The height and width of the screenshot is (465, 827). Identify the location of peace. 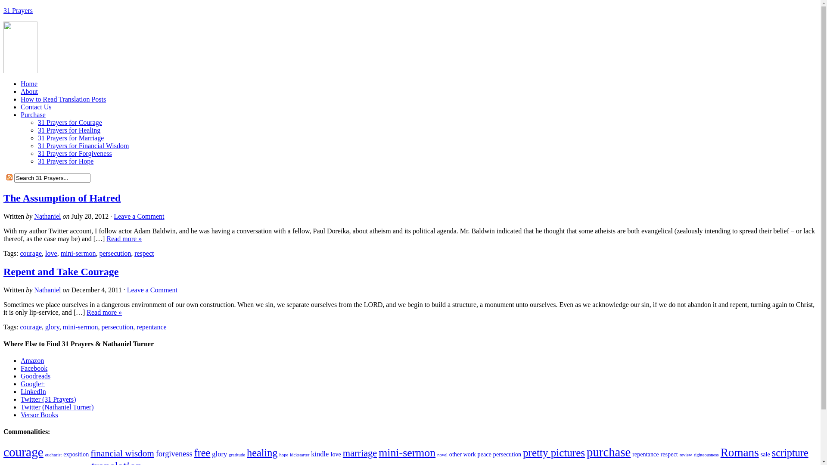
(485, 454).